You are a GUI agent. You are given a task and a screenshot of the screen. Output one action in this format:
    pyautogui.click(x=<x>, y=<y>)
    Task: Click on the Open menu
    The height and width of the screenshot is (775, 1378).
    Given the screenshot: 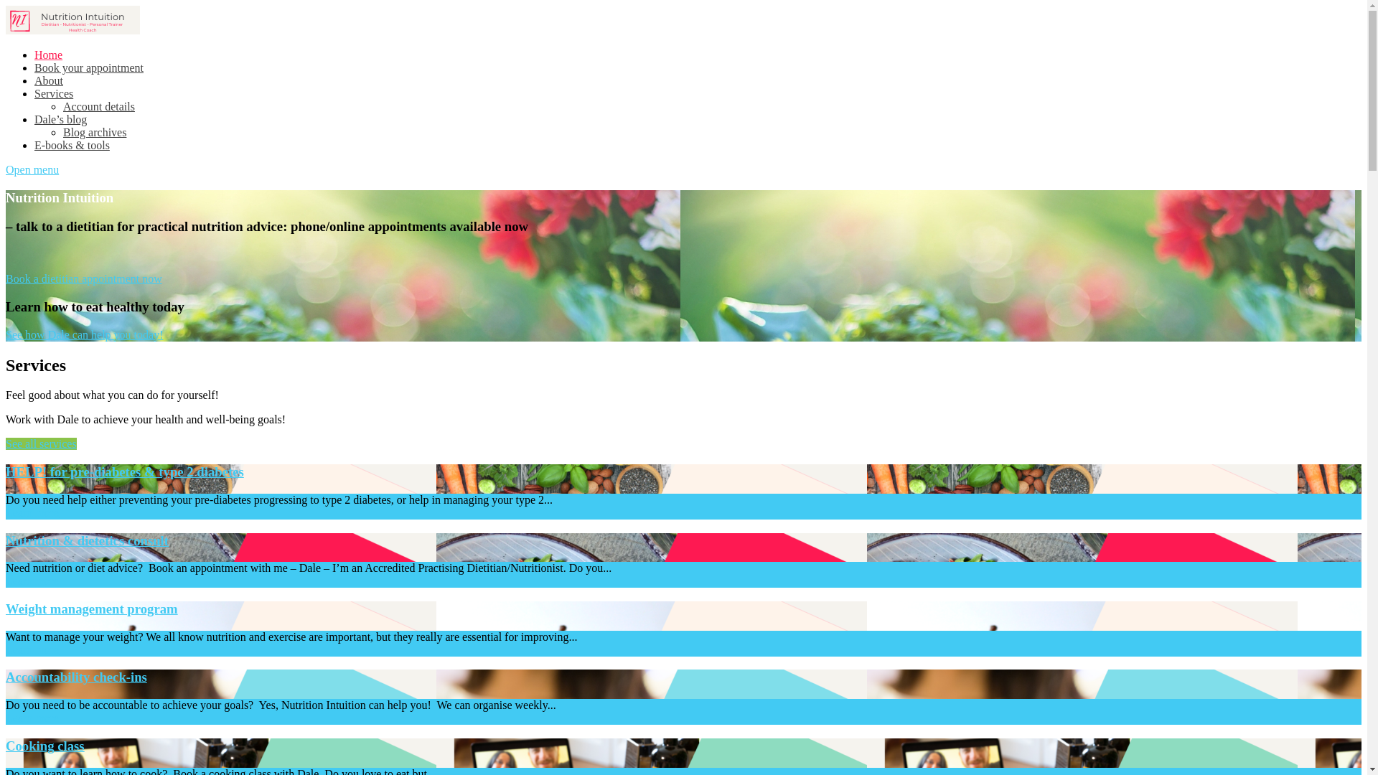 What is the action you would take?
    pyautogui.click(x=32, y=169)
    